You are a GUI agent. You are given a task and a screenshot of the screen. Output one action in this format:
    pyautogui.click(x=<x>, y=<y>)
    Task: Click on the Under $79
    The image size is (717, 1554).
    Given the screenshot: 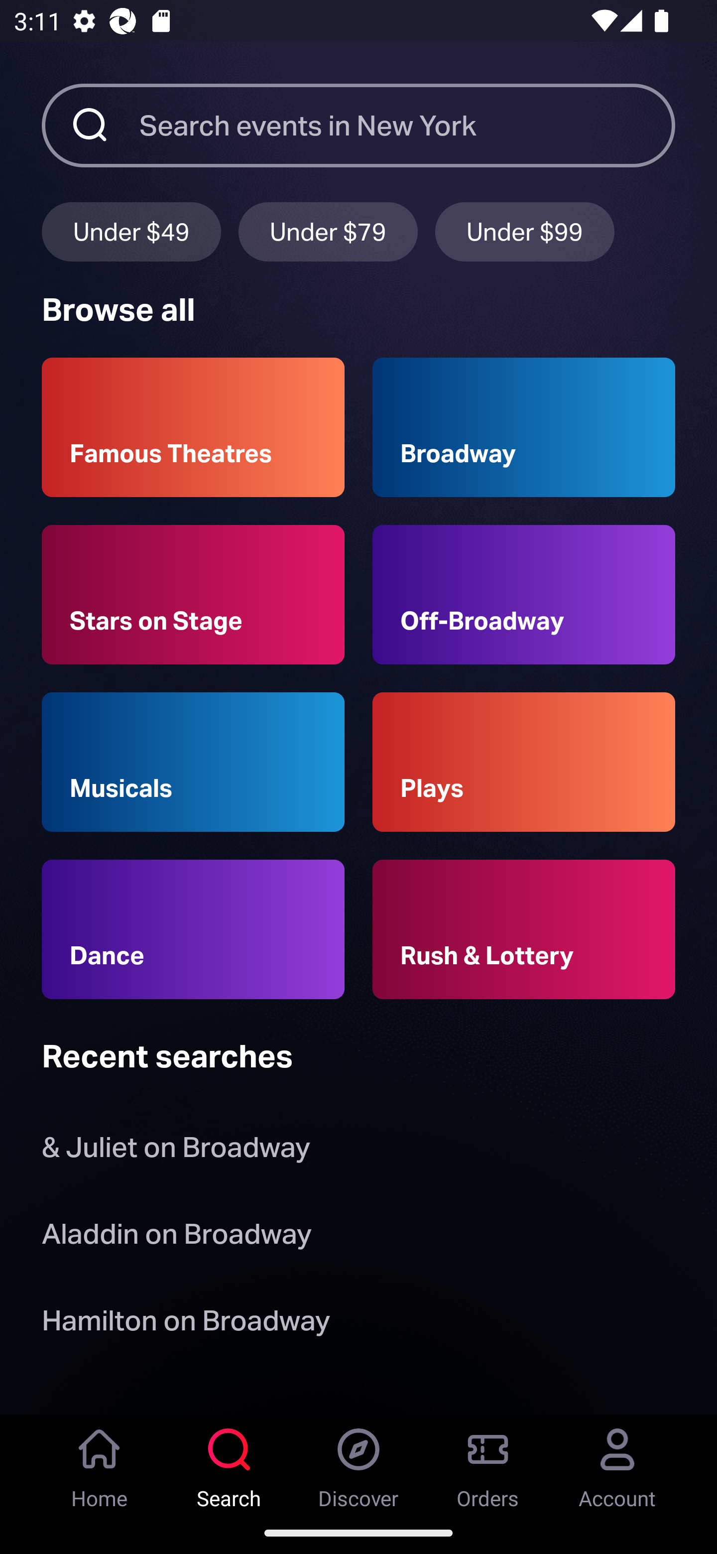 What is the action you would take?
    pyautogui.click(x=328, y=231)
    